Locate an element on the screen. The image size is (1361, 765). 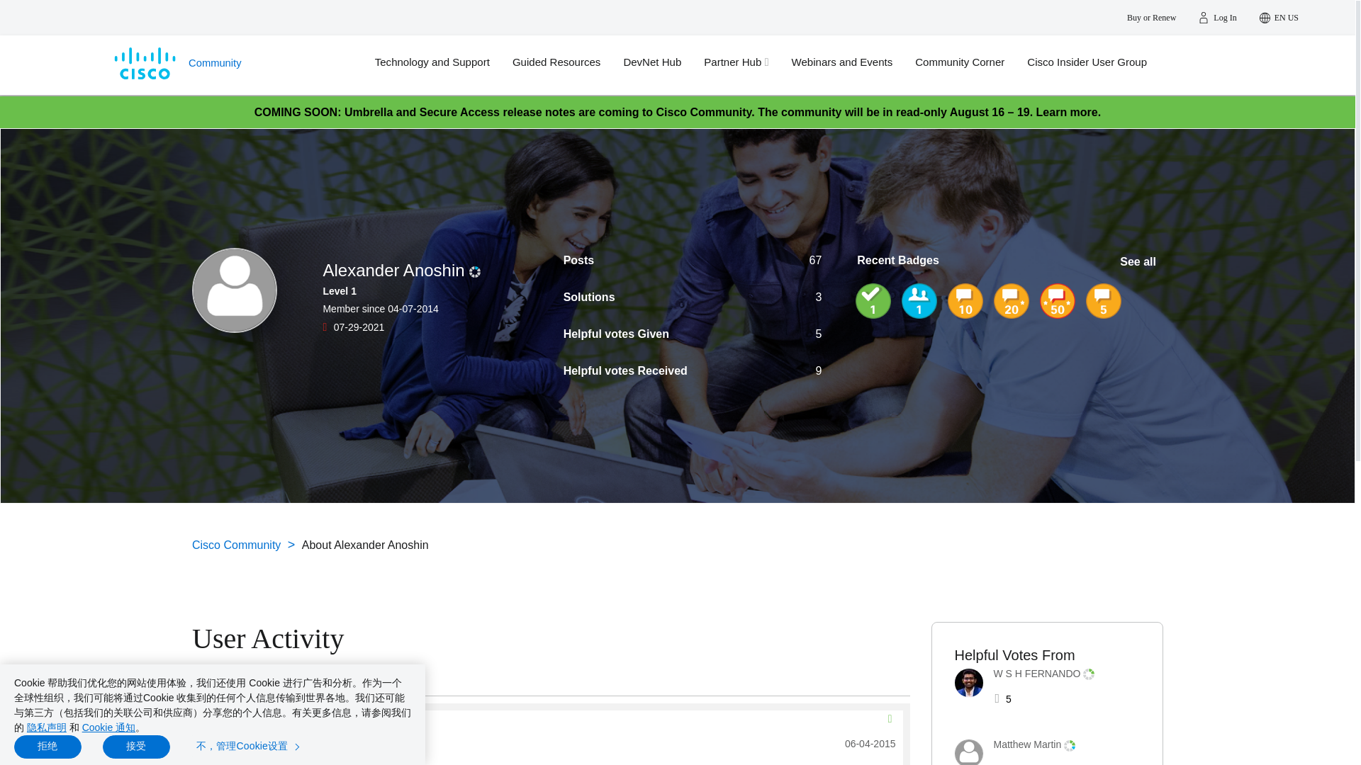
1 Accepted Solution is located at coordinates (873, 300).